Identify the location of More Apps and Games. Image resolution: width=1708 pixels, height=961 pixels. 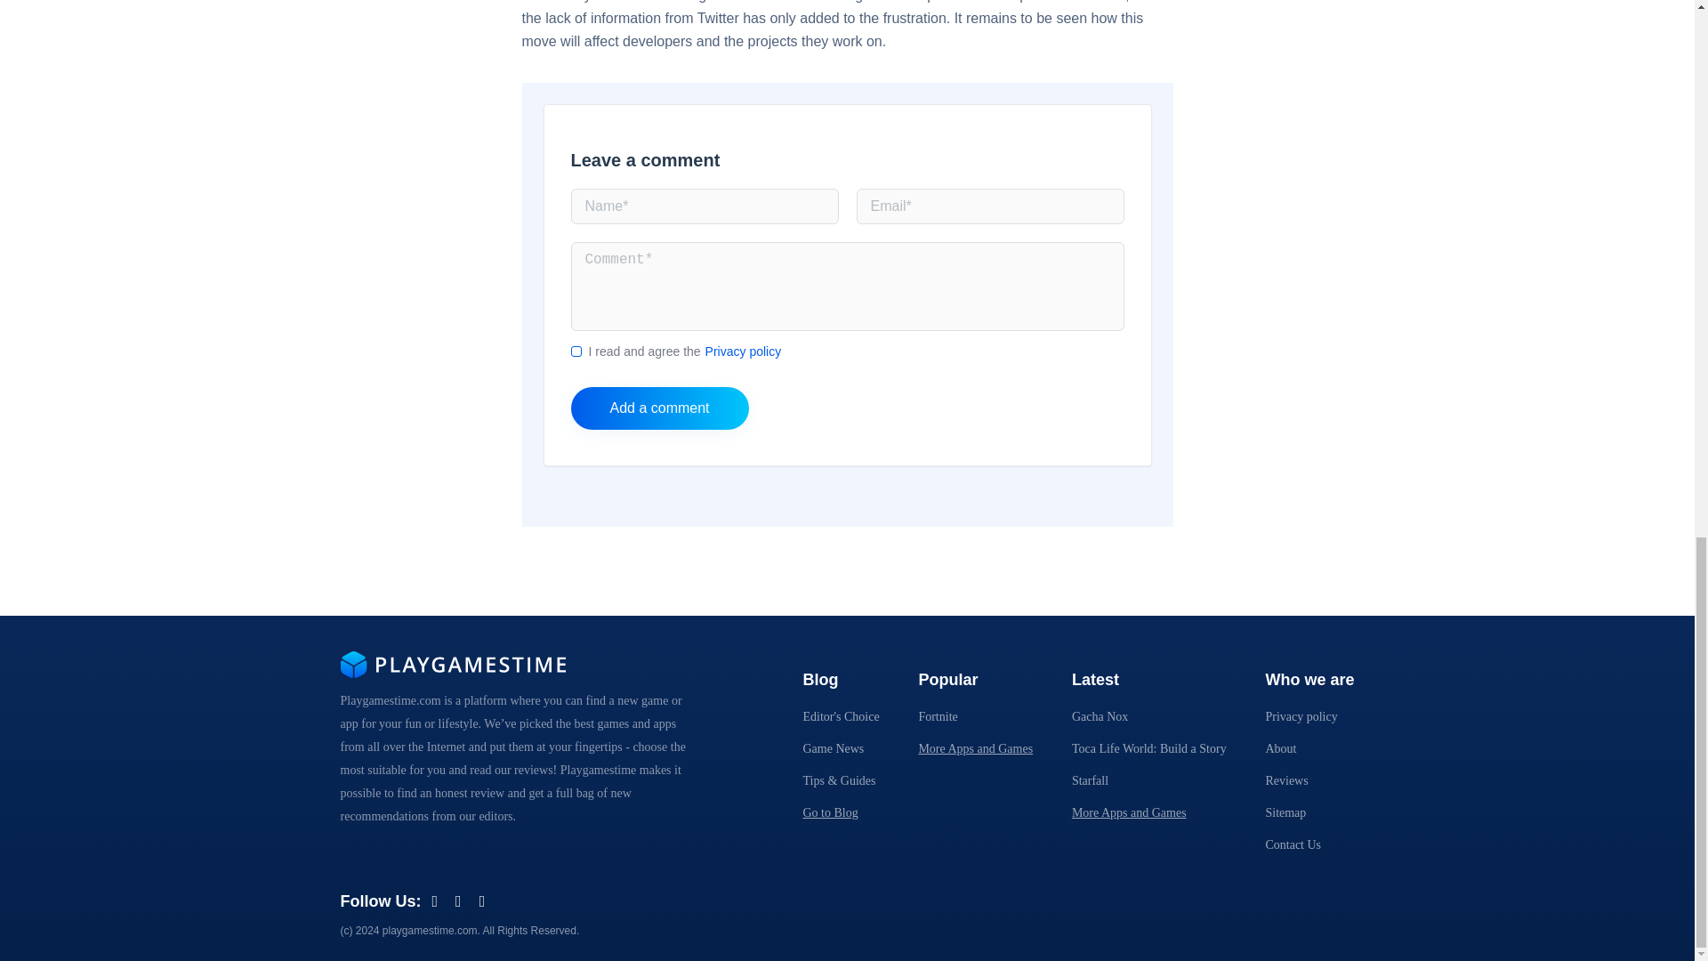
(975, 747).